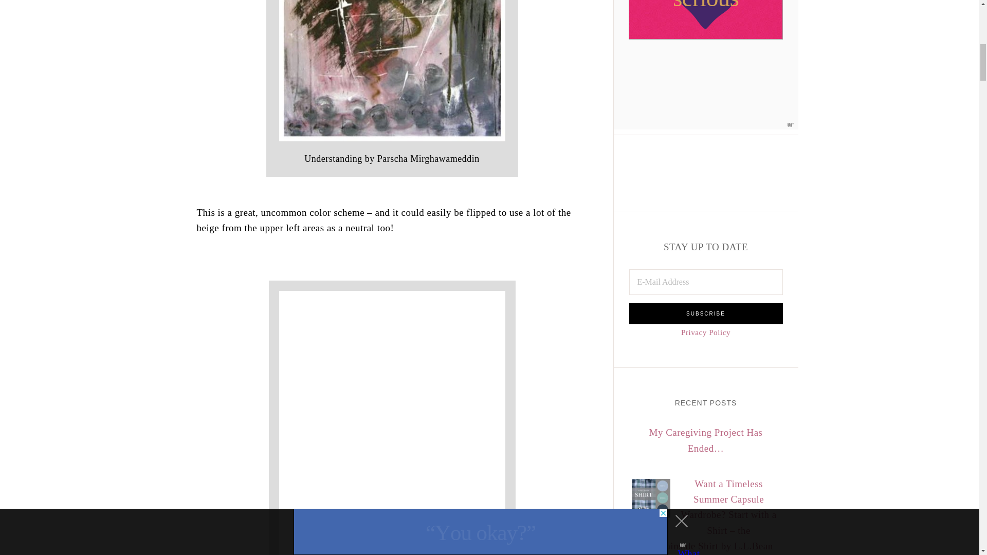 The width and height of the screenshot is (987, 555). What do you see at coordinates (705, 20) in the screenshot?
I see `3rd party ad content` at bounding box center [705, 20].